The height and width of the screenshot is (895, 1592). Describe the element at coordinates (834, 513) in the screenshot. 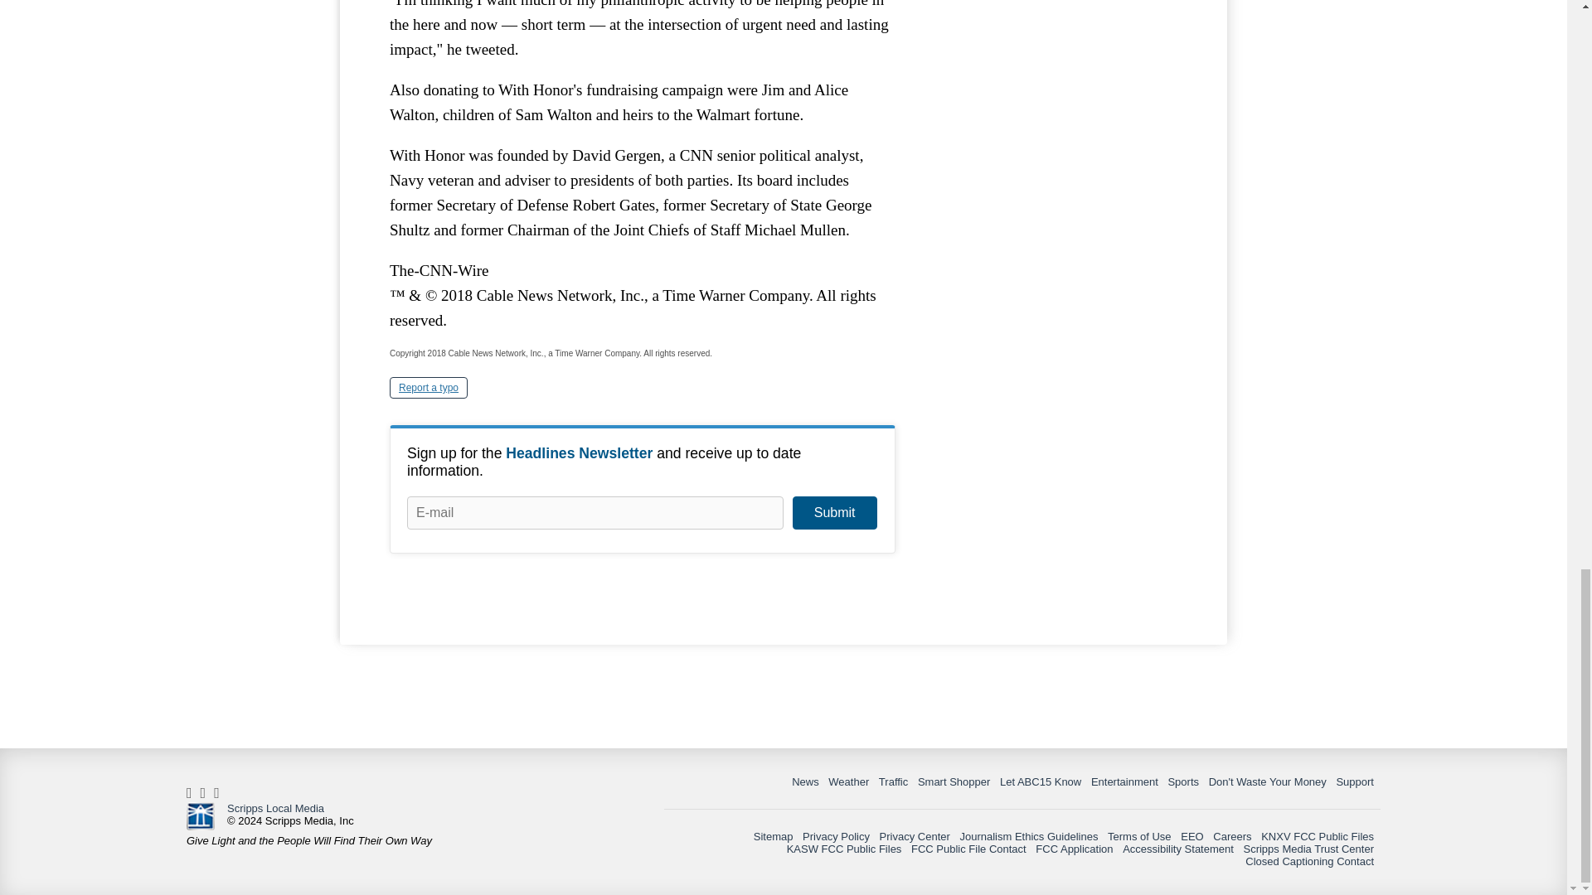

I see `Submit` at that location.